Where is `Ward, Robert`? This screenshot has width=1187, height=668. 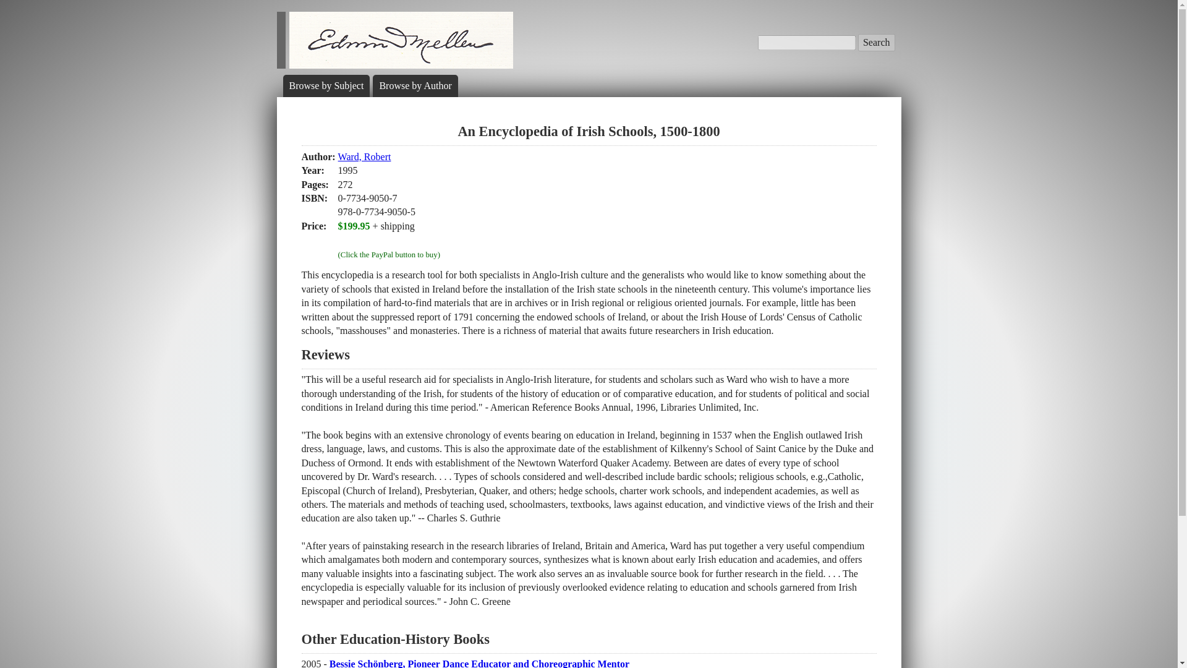 Ward, Robert is located at coordinates (365, 157).